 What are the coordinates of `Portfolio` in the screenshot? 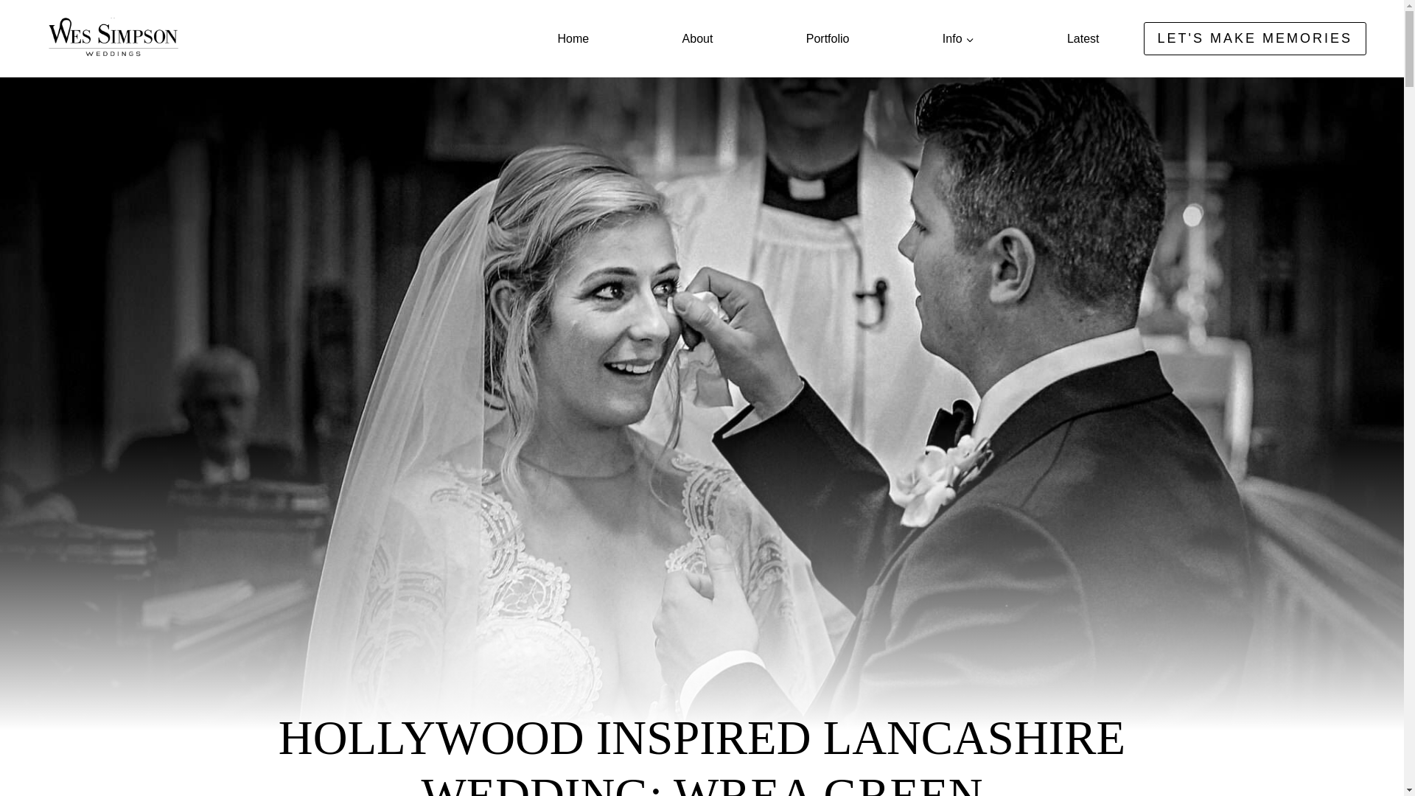 It's located at (828, 38).